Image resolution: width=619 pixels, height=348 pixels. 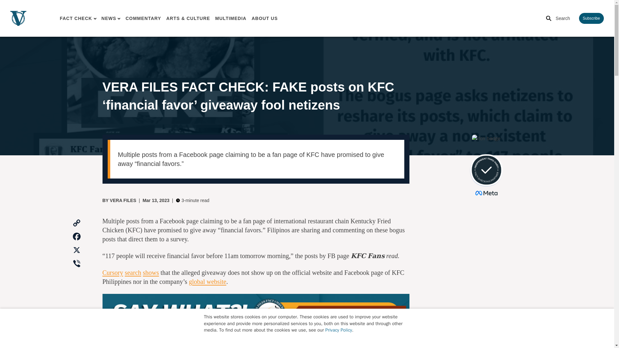 I want to click on Facebook, so click(x=77, y=237).